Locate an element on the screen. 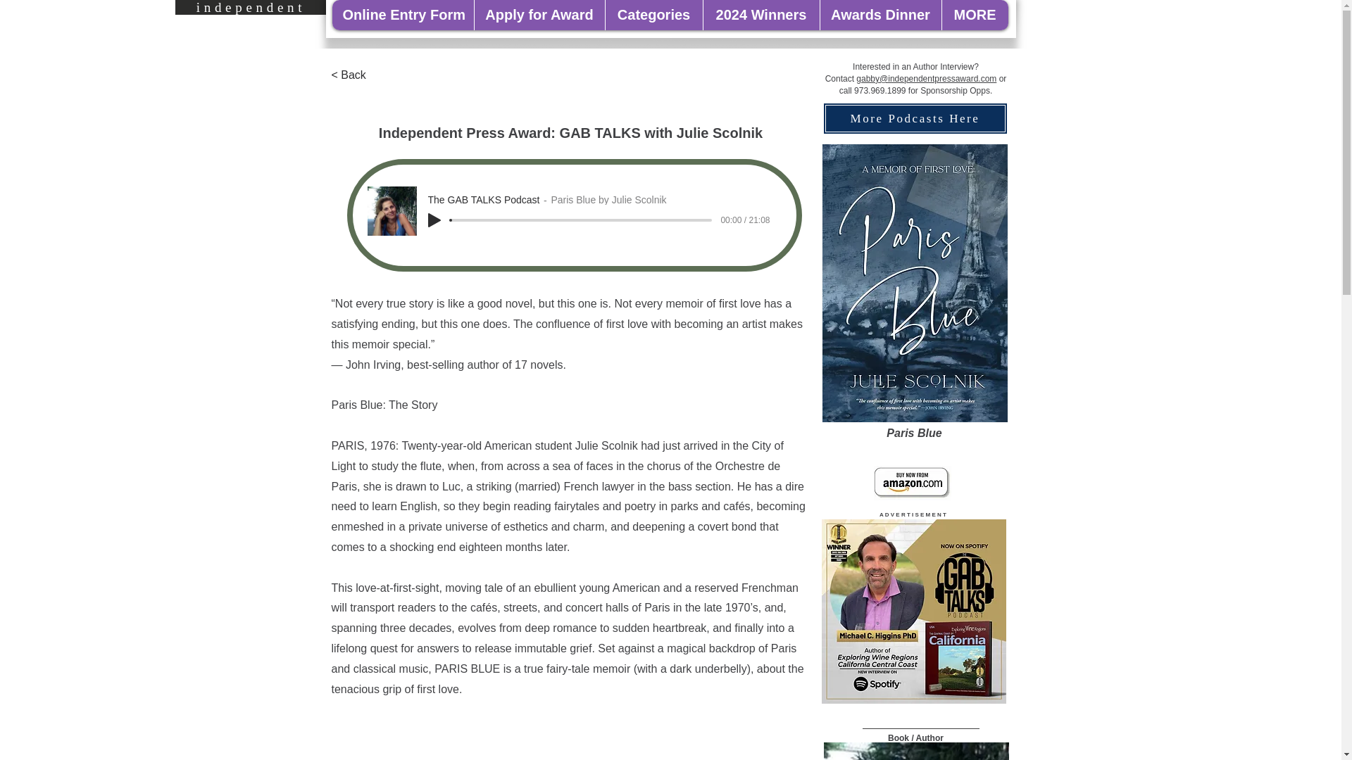  0 is located at coordinates (581, 220).